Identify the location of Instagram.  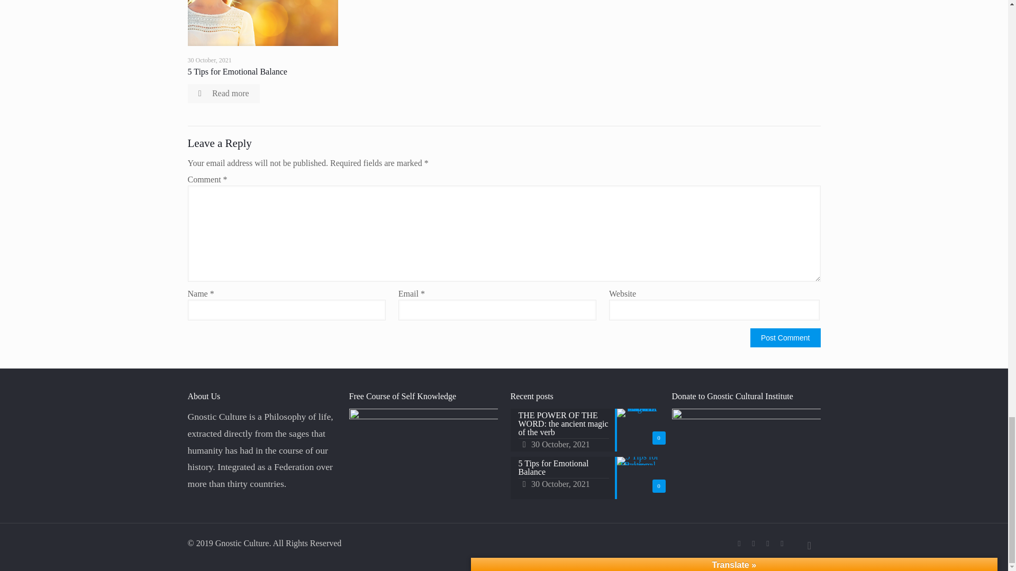
(767, 543).